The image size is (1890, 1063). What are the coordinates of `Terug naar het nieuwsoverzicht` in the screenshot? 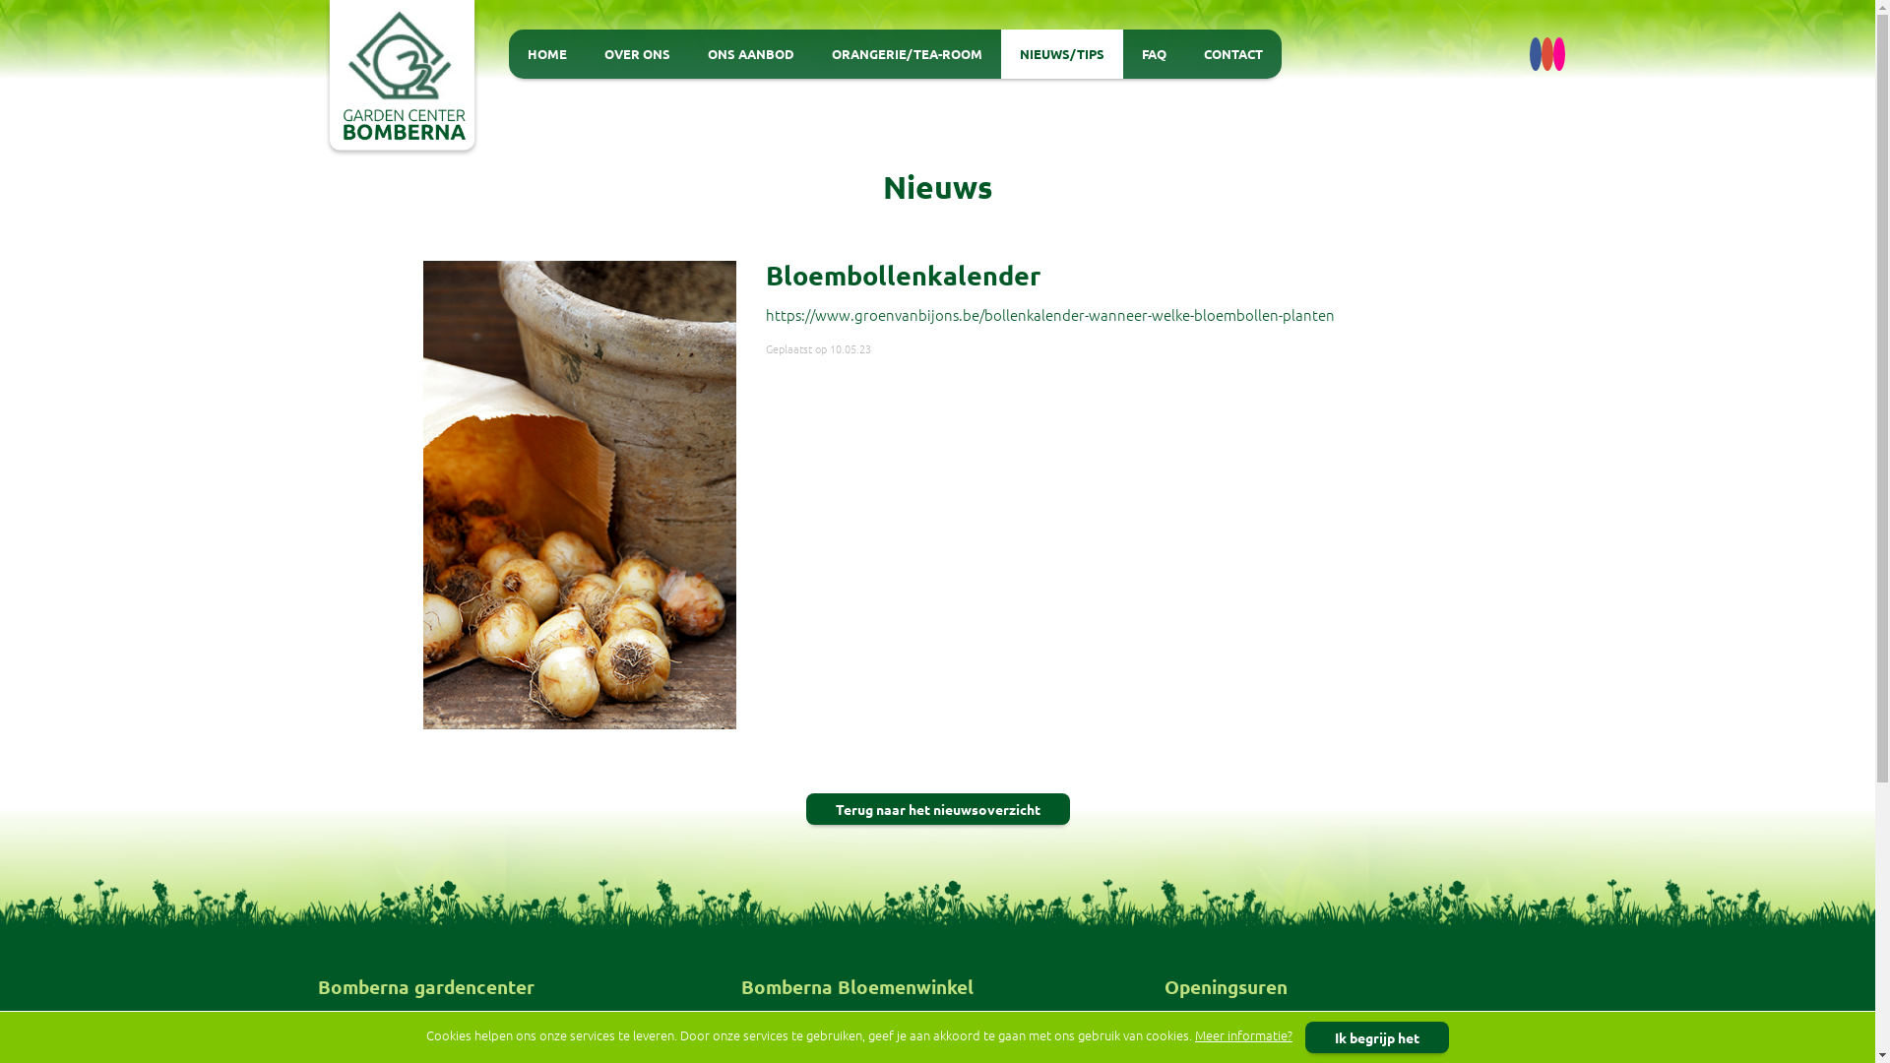 It's located at (937, 809).